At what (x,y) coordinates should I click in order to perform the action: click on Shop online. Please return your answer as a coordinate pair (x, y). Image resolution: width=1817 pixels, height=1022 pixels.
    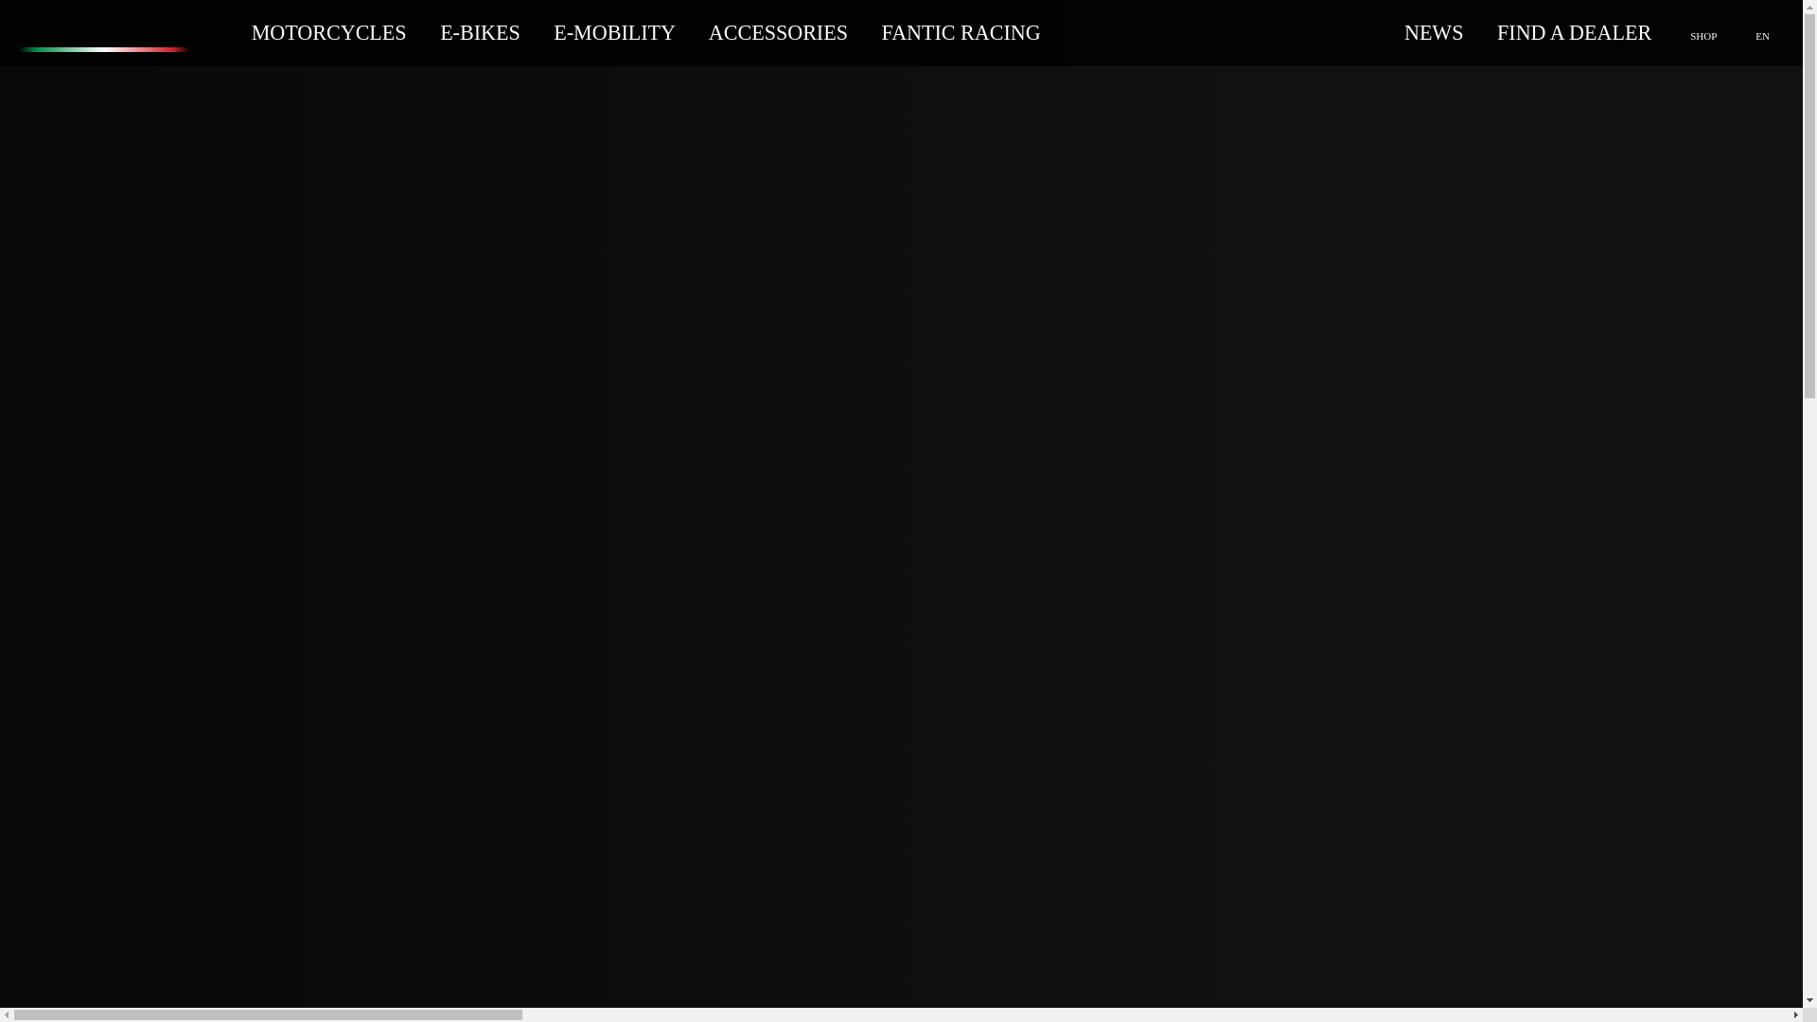
    Looking at the image, I should click on (1702, 32).